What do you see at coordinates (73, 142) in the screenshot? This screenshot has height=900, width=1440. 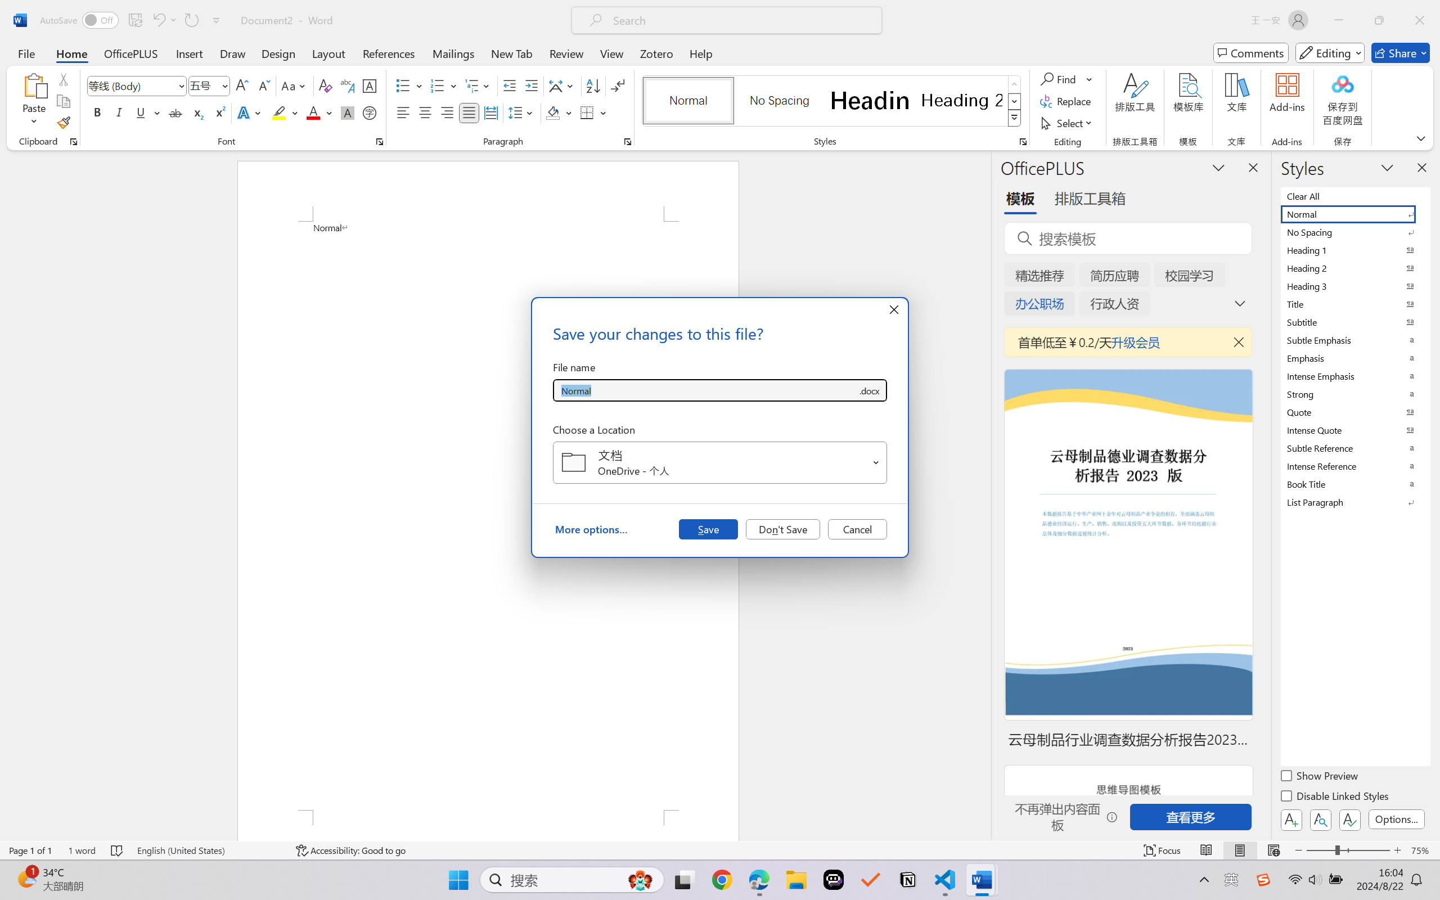 I see `Office Clipboard...` at bounding box center [73, 142].